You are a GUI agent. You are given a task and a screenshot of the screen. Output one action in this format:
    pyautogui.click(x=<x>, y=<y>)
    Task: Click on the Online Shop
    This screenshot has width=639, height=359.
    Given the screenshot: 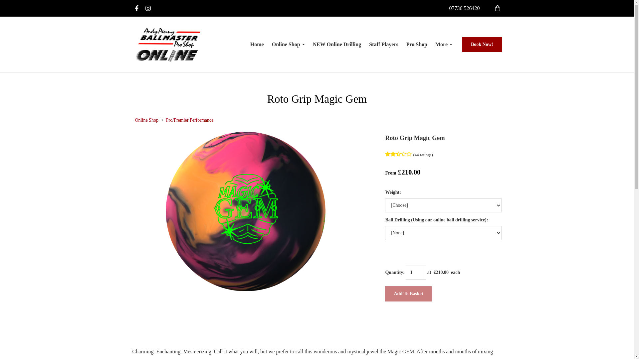 What is the action you would take?
    pyautogui.click(x=288, y=44)
    